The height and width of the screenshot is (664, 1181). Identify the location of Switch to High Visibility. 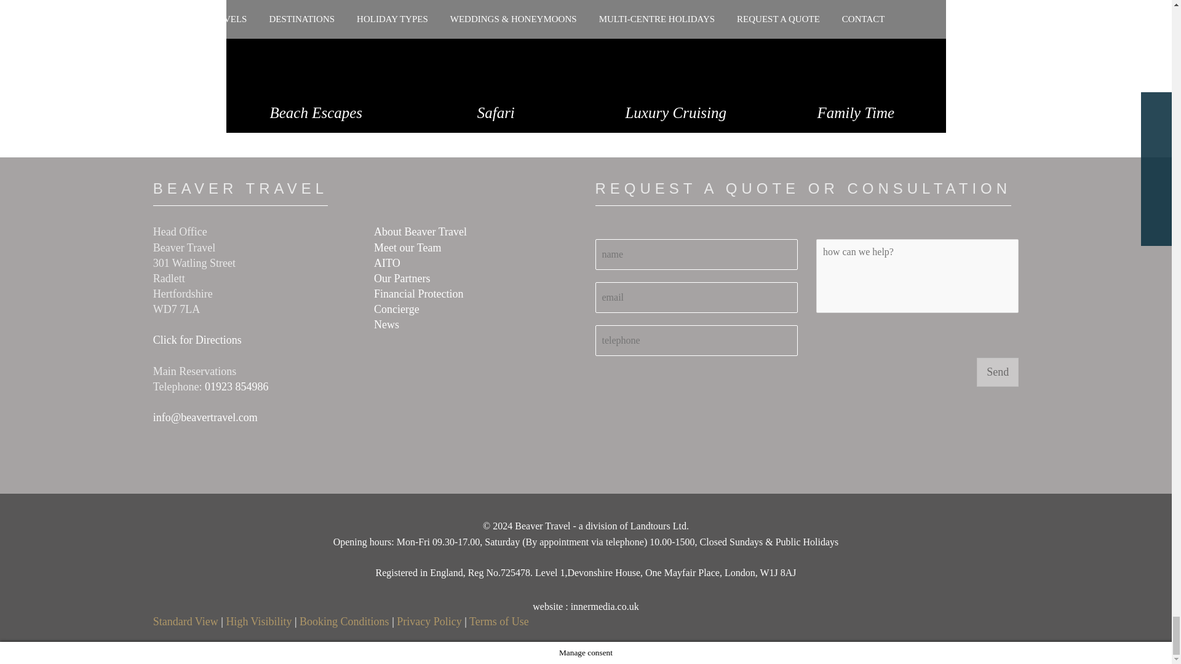
(258, 621).